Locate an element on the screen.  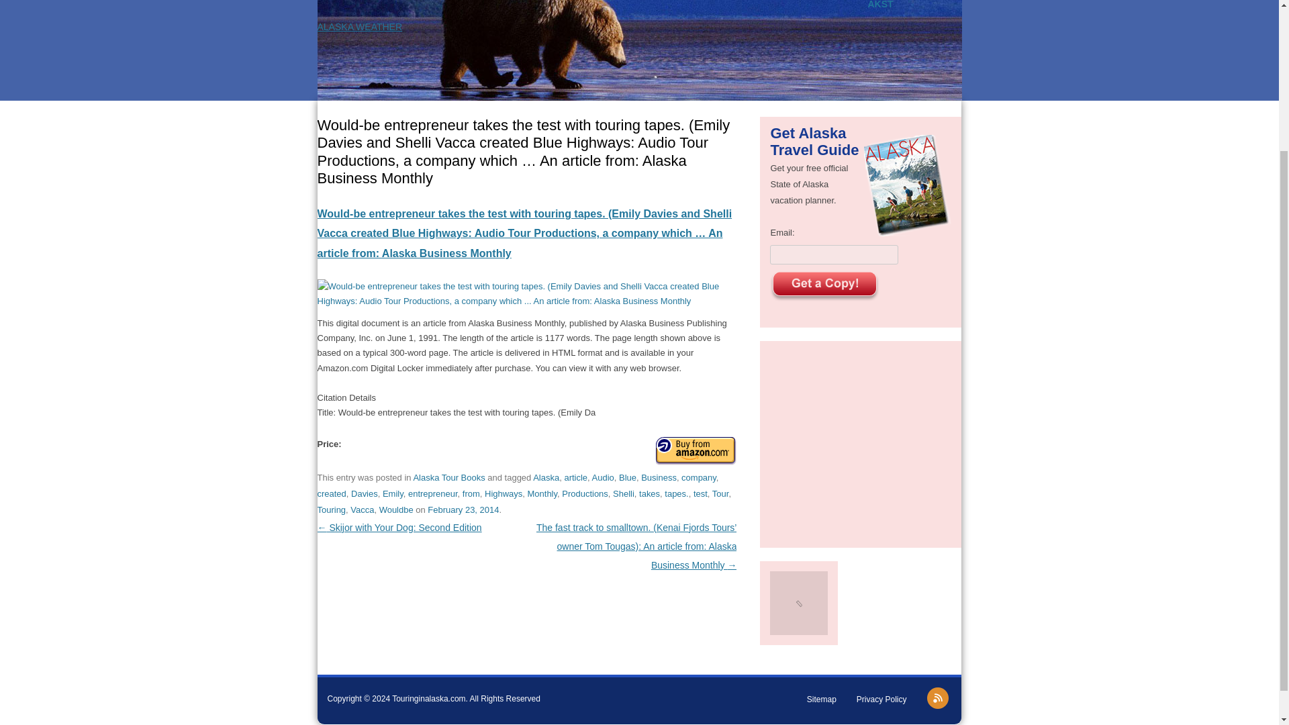
Audio is located at coordinates (603, 478).